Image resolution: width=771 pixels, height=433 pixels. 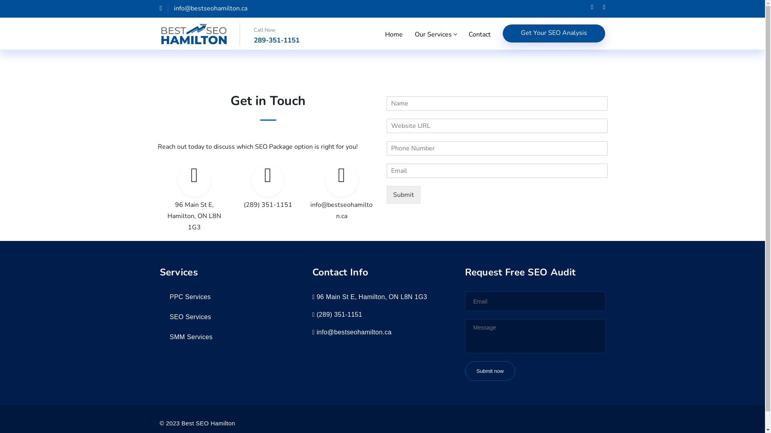 What do you see at coordinates (186, 297) in the screenshot?
I see `PPC Services` at bounding box center [186, 297].